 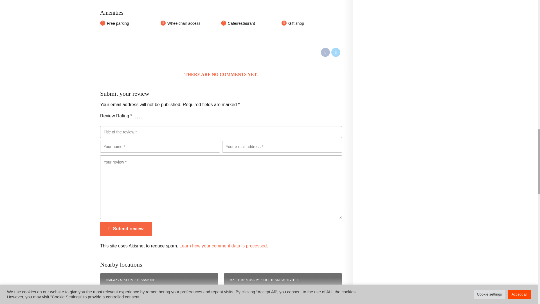 I want to click on Share on Facebook, so click(x=325, y=52).